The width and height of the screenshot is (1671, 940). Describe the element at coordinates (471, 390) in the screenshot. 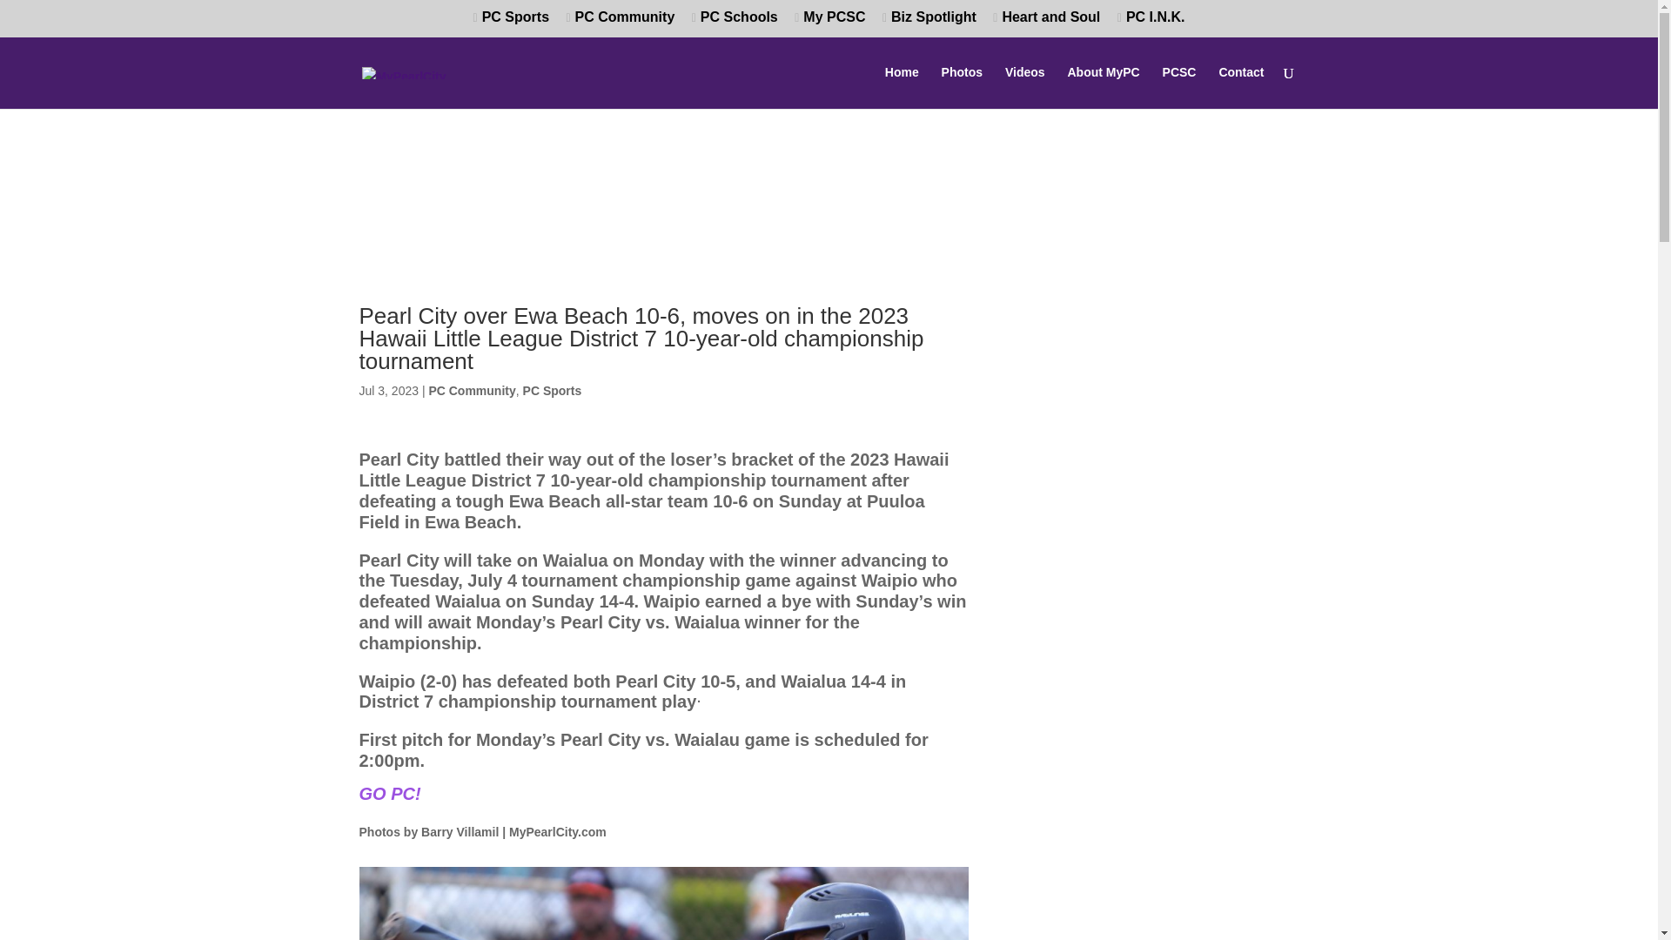

I see `PC Community` at that location.